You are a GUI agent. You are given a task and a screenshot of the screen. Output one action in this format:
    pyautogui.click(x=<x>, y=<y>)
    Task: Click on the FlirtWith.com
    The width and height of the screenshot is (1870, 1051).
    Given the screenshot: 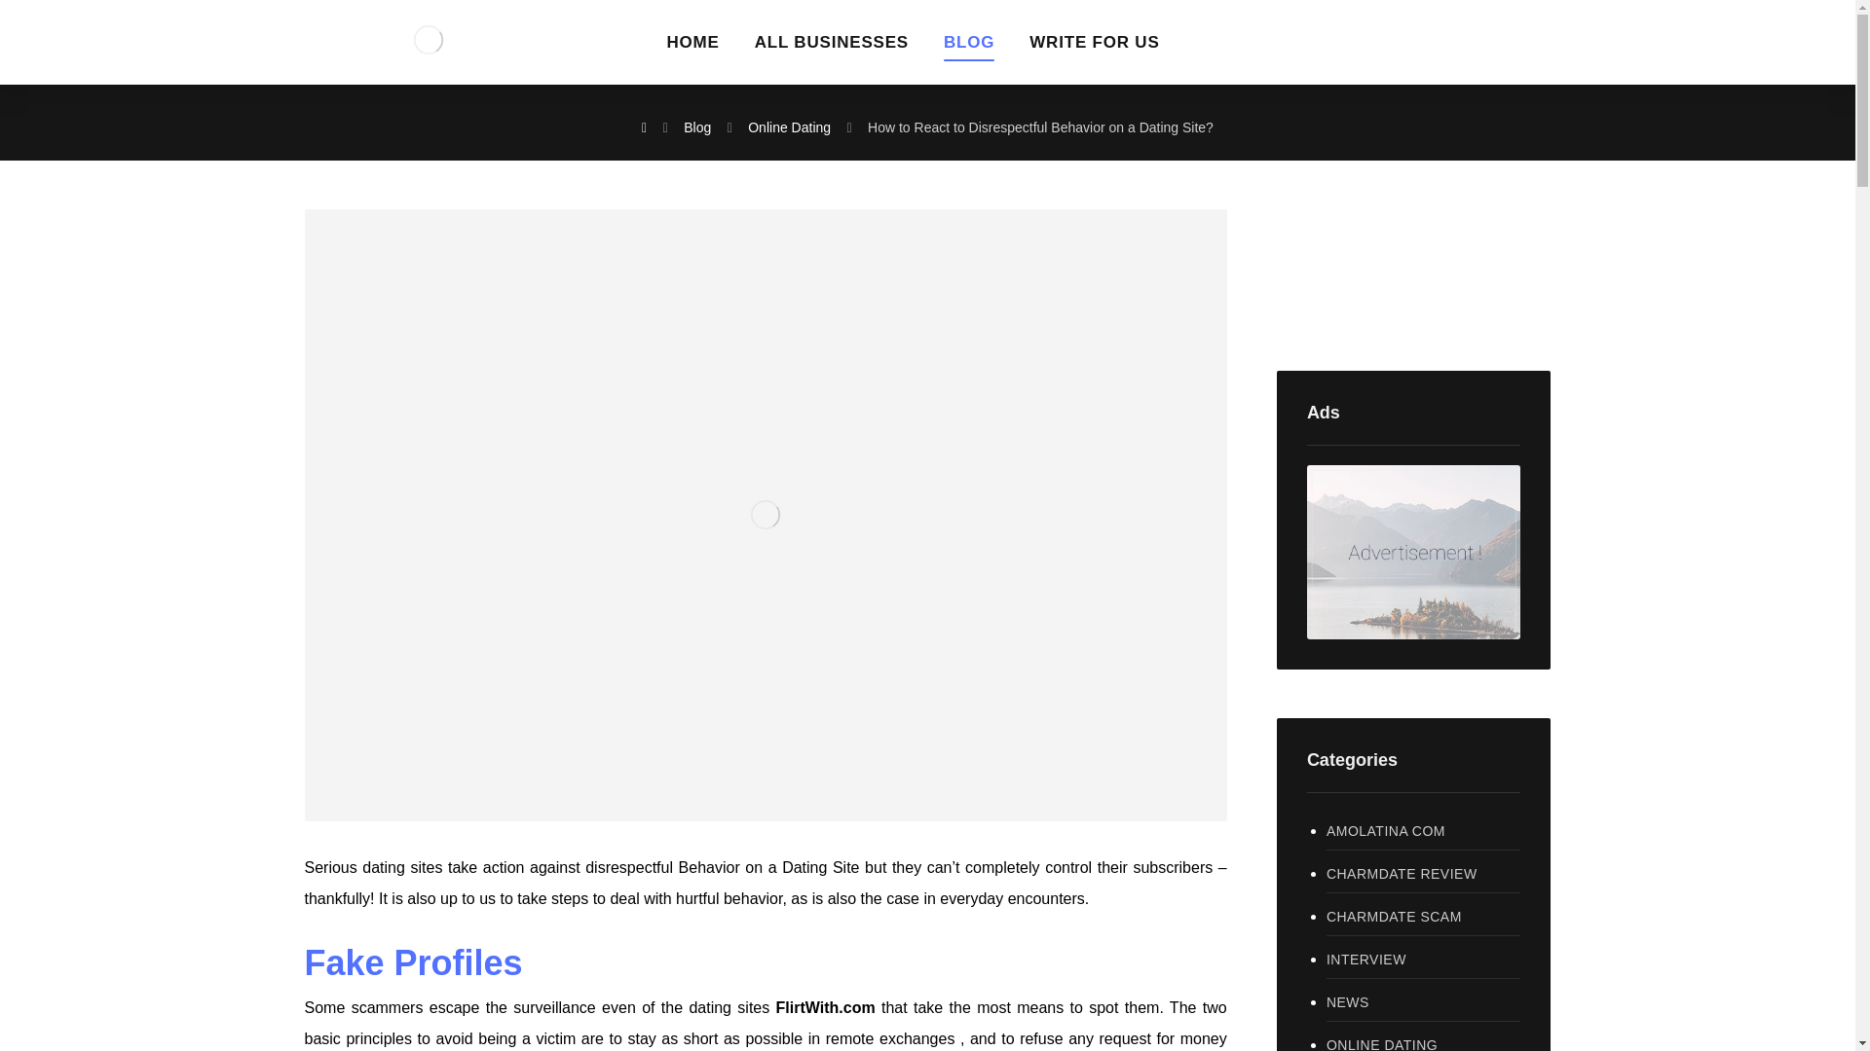 What is the action you would take?
    pyautogui.click(x=825, y=1008)
    